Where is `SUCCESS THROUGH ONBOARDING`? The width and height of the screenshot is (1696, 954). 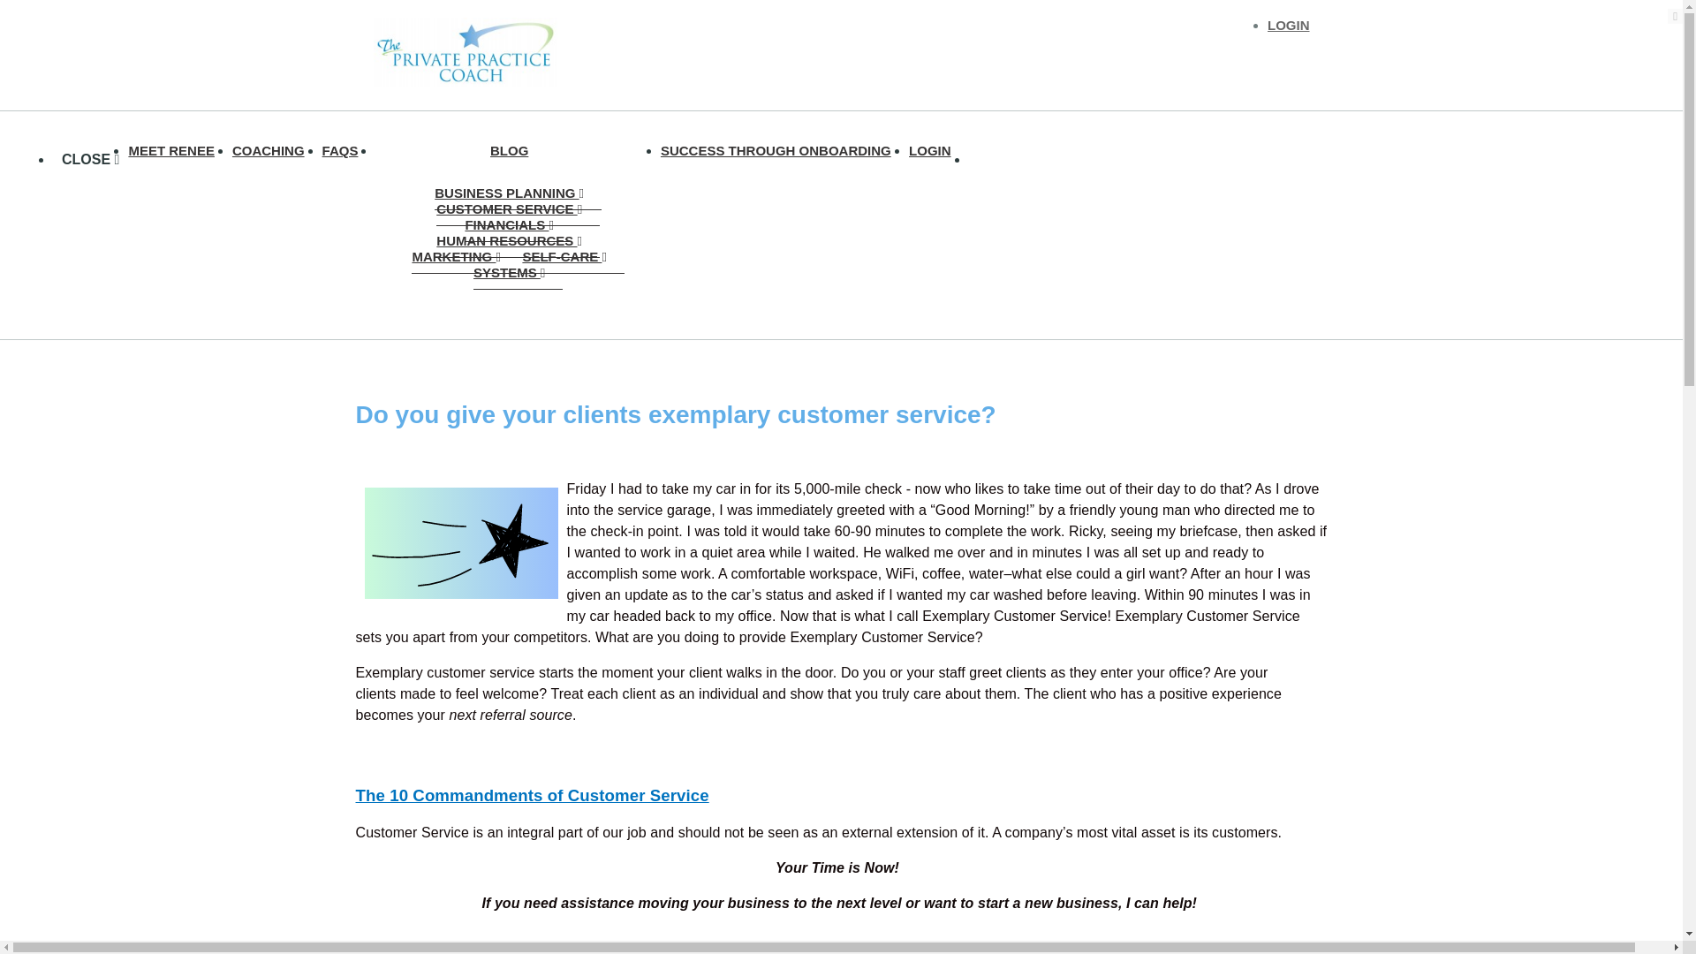 SUCCESS THROUGH ONBOARDING is located at coordinates (784, 150).